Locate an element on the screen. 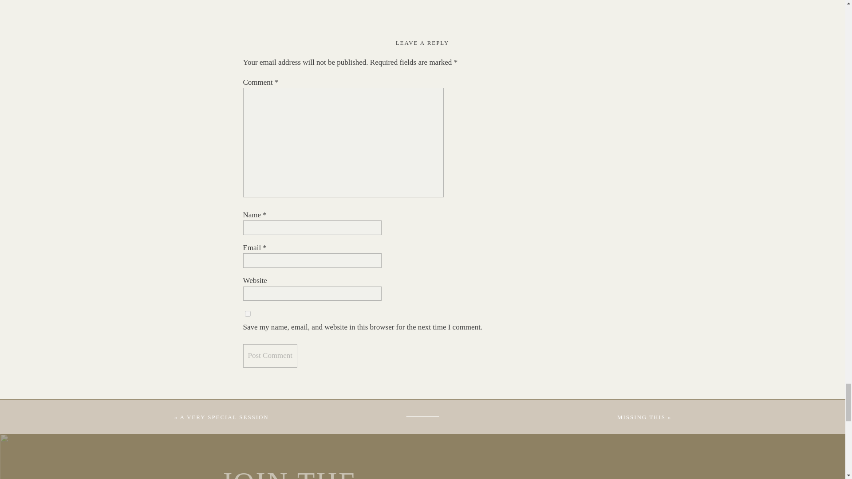  A VERY SPECIAL SESSION is located at coordinates (224, 417).